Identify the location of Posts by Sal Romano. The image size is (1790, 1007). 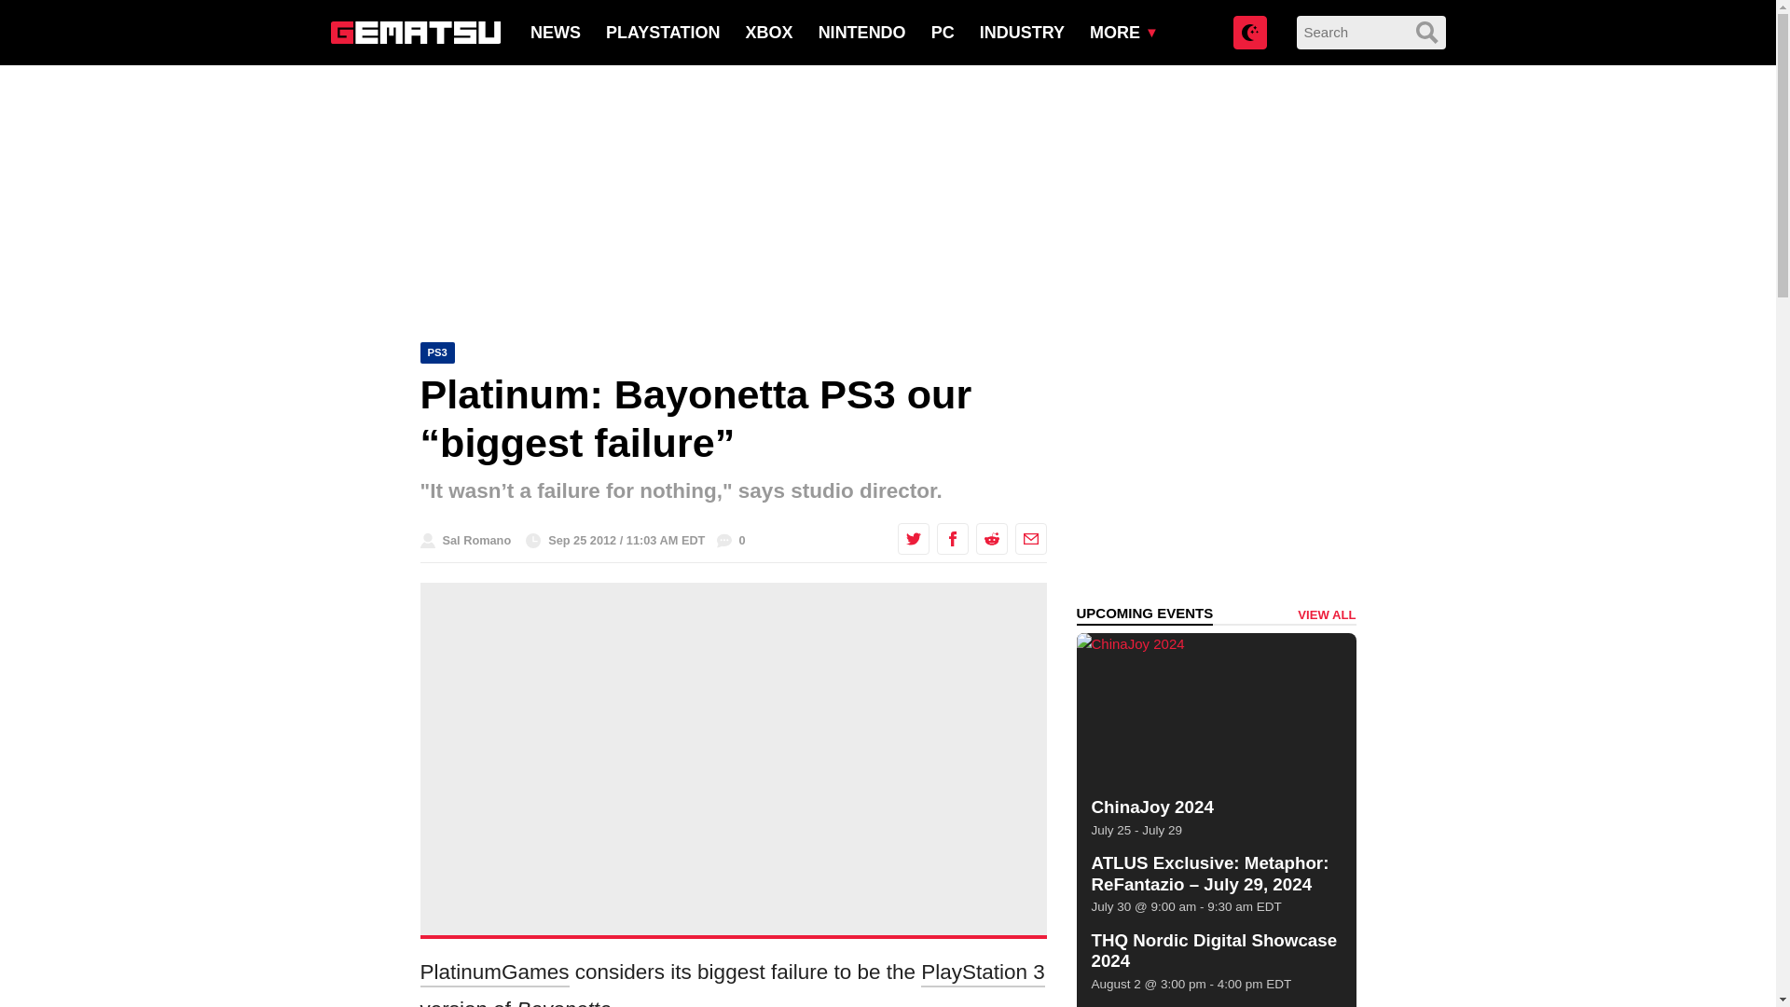
(475, 541).